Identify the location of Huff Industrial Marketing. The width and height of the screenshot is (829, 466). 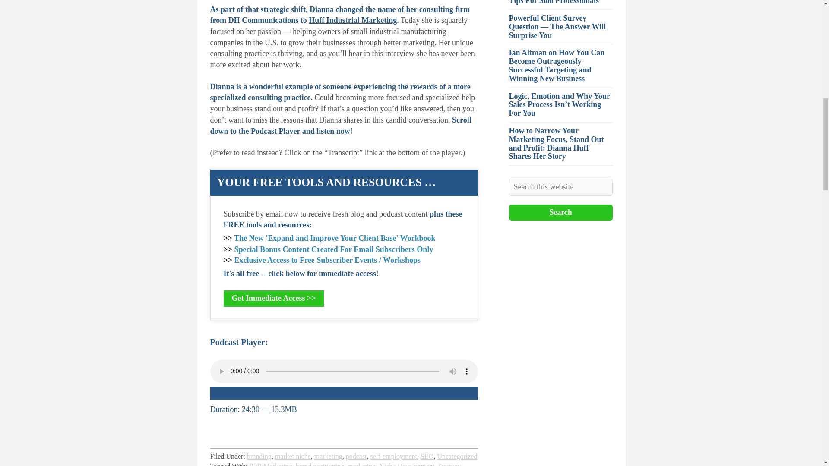
(352, 20).